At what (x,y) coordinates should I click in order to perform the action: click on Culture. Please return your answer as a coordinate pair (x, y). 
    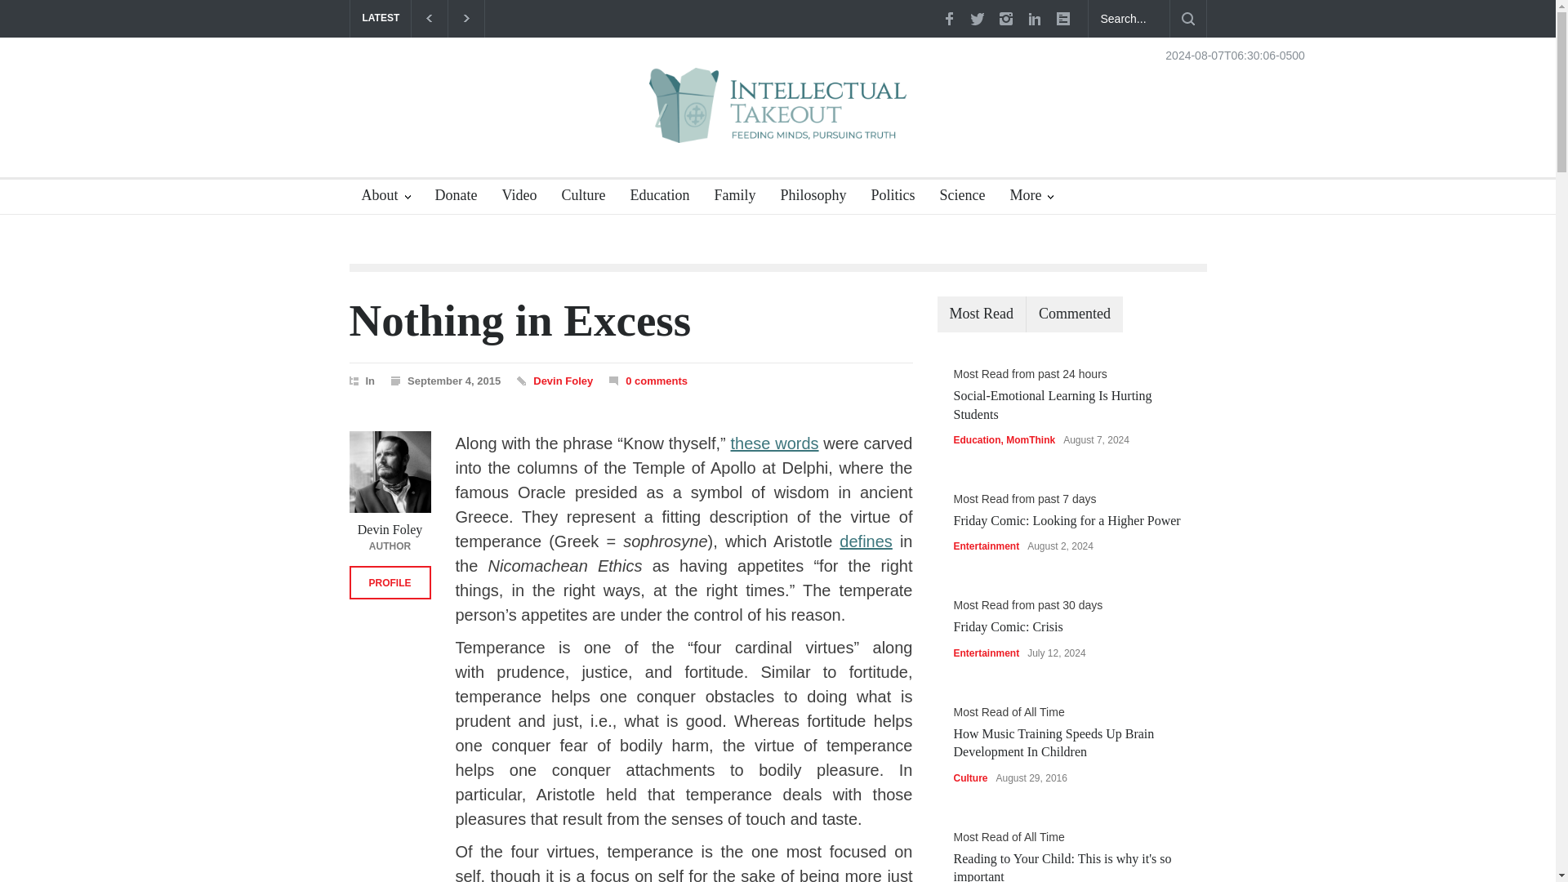
    Looking at the image, I should click on (577, 198).